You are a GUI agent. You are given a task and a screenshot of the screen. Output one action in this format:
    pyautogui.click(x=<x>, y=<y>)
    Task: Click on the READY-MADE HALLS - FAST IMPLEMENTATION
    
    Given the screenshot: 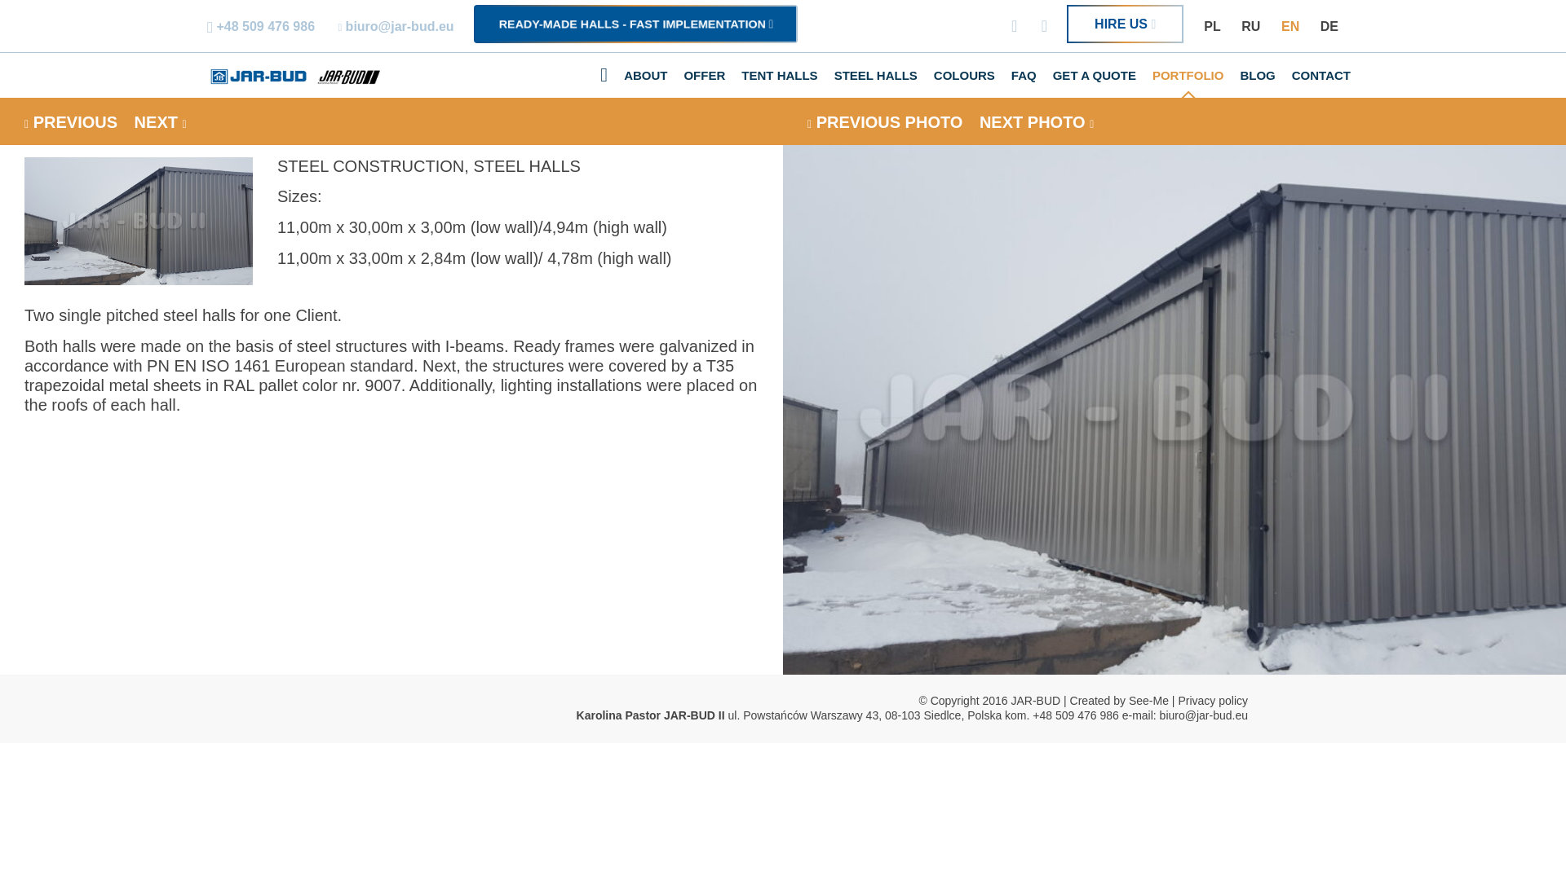 What is the action you would take?
    pyautogui.click(x=636, y=24)
    